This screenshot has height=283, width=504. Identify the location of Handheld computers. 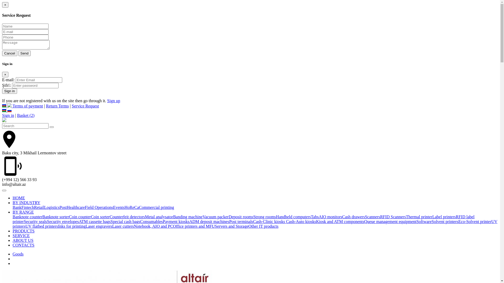
(293, 217).